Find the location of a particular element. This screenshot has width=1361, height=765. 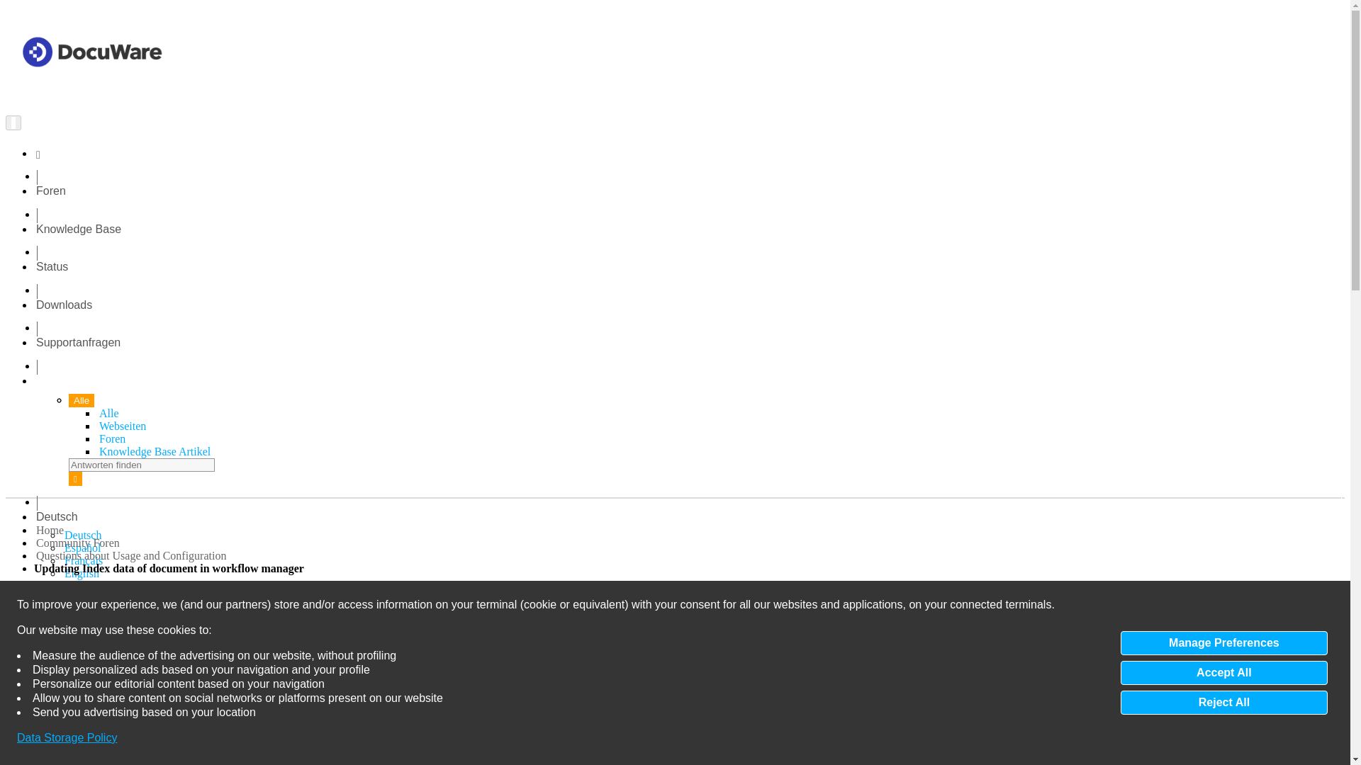

Steve Shriver is located at coordinates (181, 637).